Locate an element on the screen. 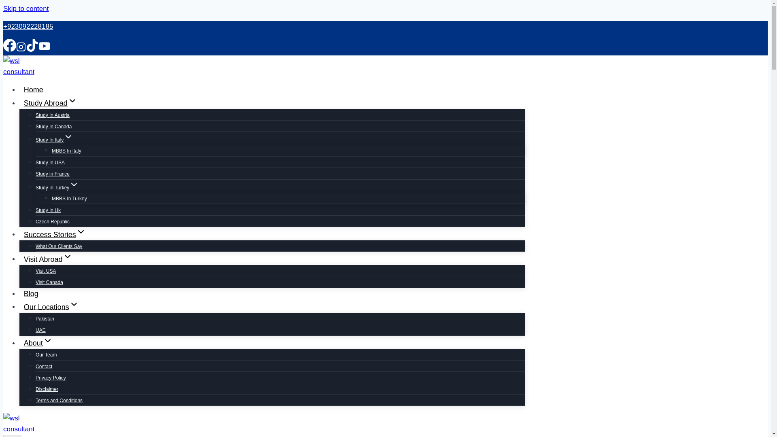  Expand is located at coordinates (68, 137).